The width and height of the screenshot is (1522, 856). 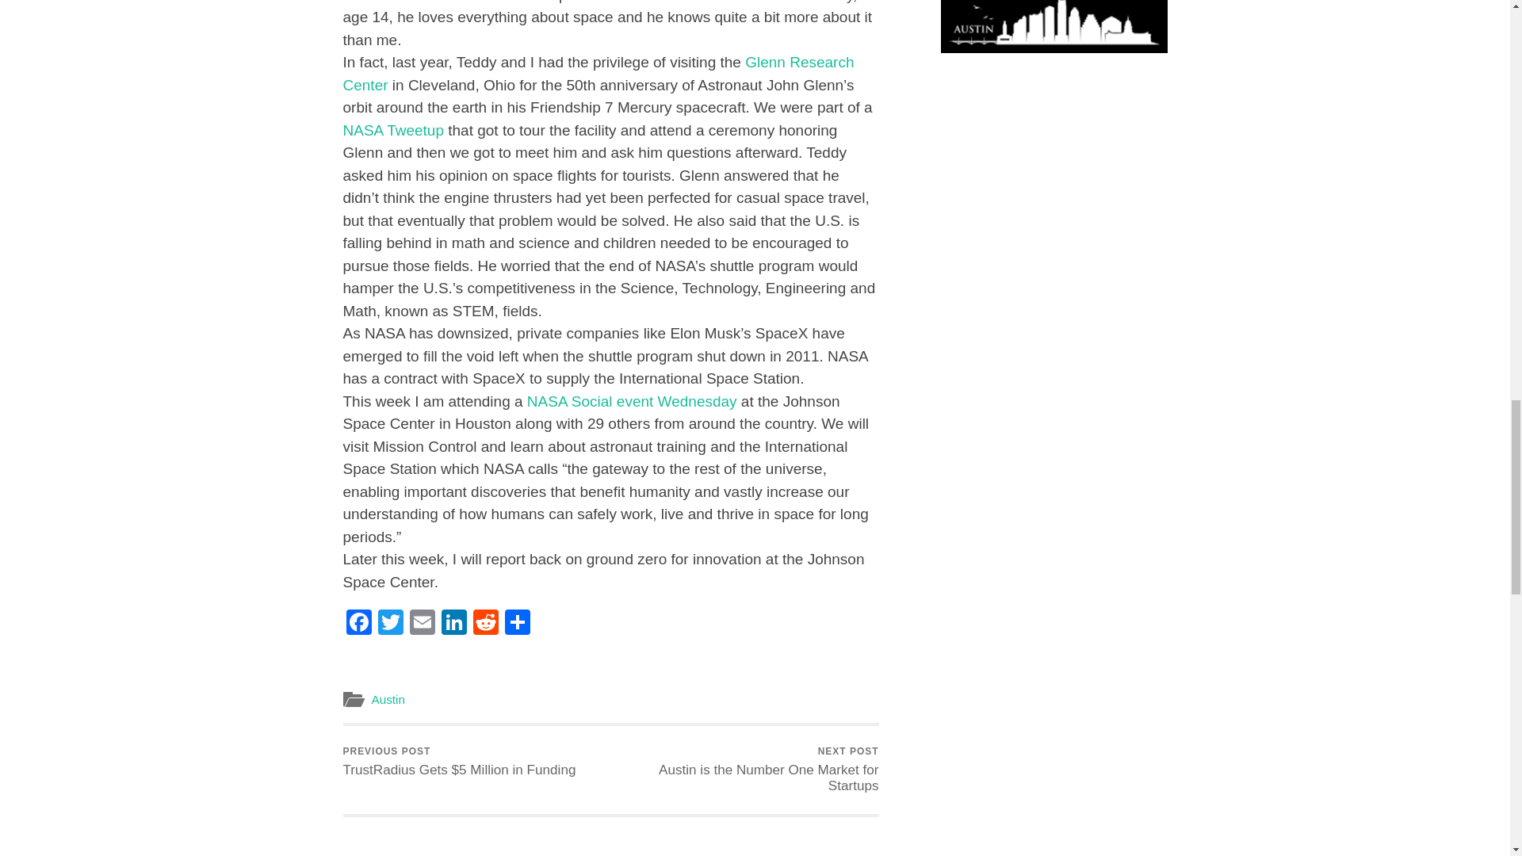 What do you see at coordinates (422, 623) in the screenshot?
I see `Email` at bounding box center [422, 623].